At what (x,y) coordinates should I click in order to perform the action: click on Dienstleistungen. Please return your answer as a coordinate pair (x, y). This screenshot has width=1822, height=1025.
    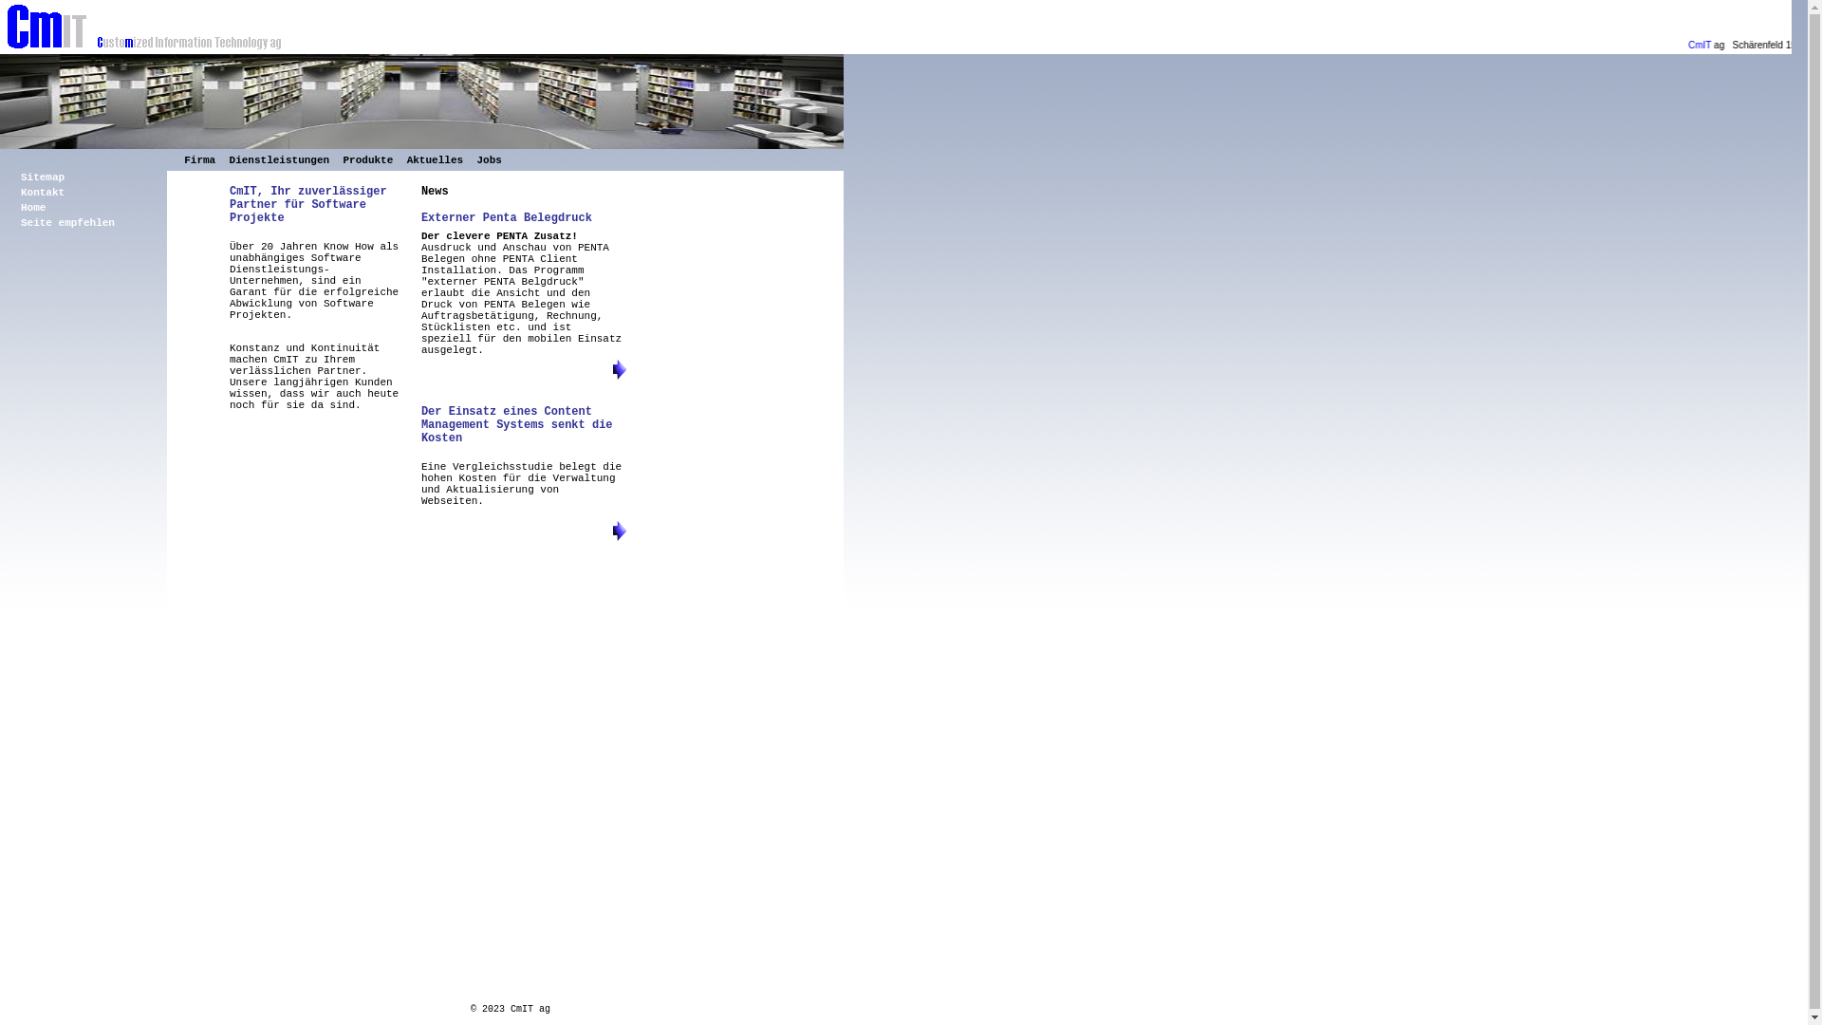
    Looking at the image, I should click on (280, 159).